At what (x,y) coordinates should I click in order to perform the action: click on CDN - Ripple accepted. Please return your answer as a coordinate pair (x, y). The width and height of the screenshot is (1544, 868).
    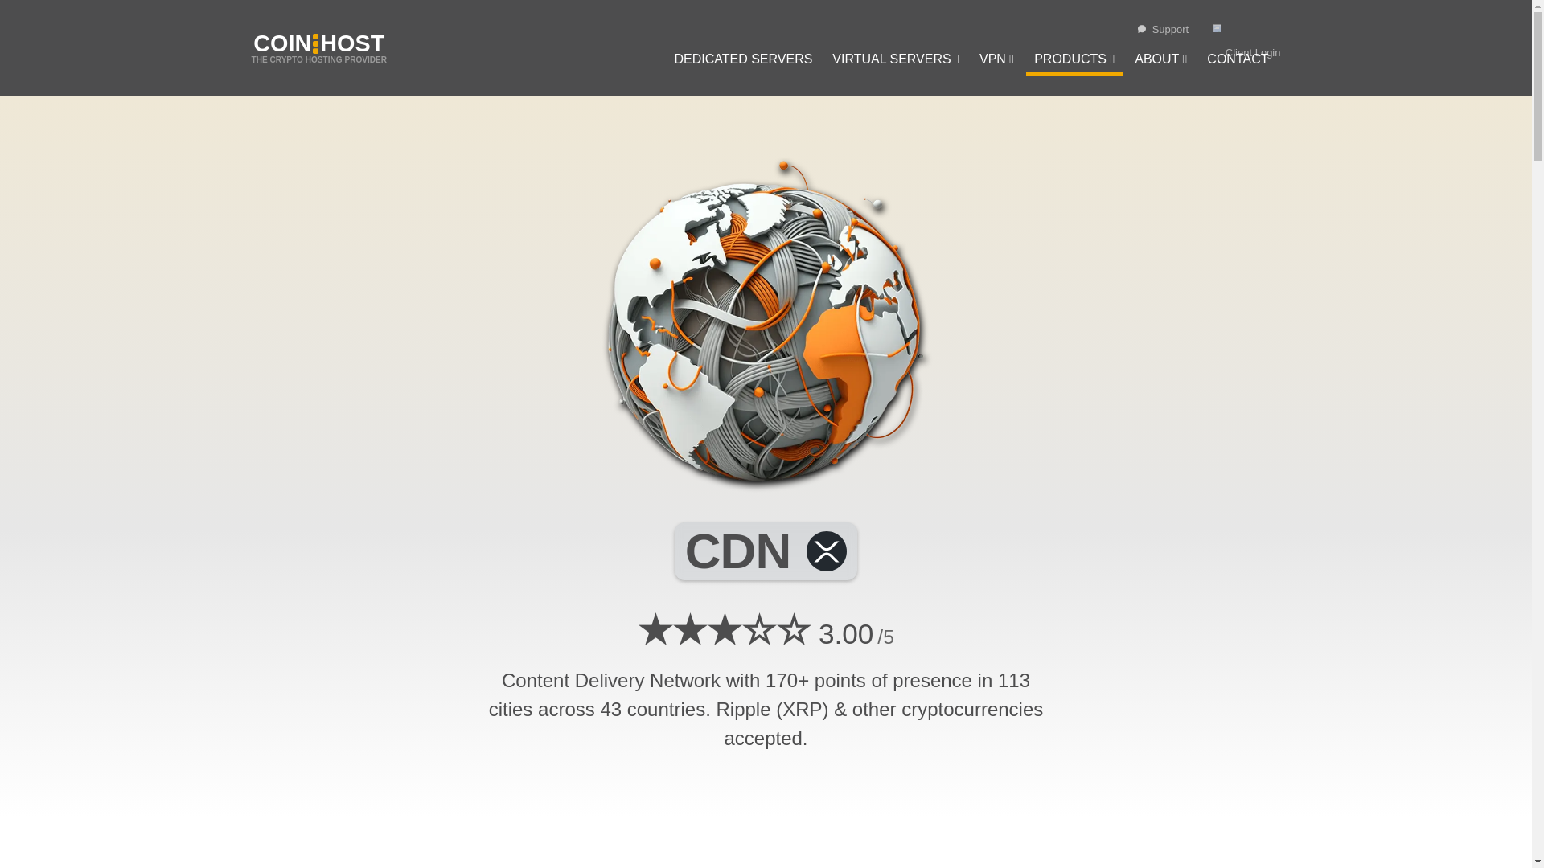
    Looking at the image, I should click on (766, 321).